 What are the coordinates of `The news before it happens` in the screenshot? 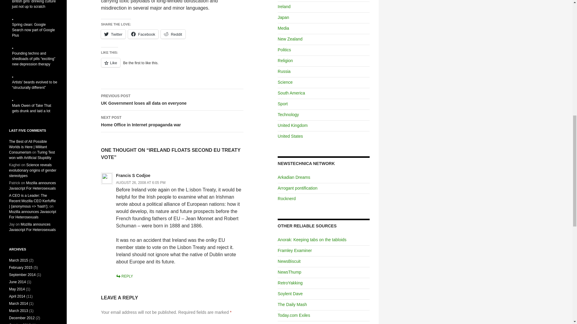 It's located at (172, 121).